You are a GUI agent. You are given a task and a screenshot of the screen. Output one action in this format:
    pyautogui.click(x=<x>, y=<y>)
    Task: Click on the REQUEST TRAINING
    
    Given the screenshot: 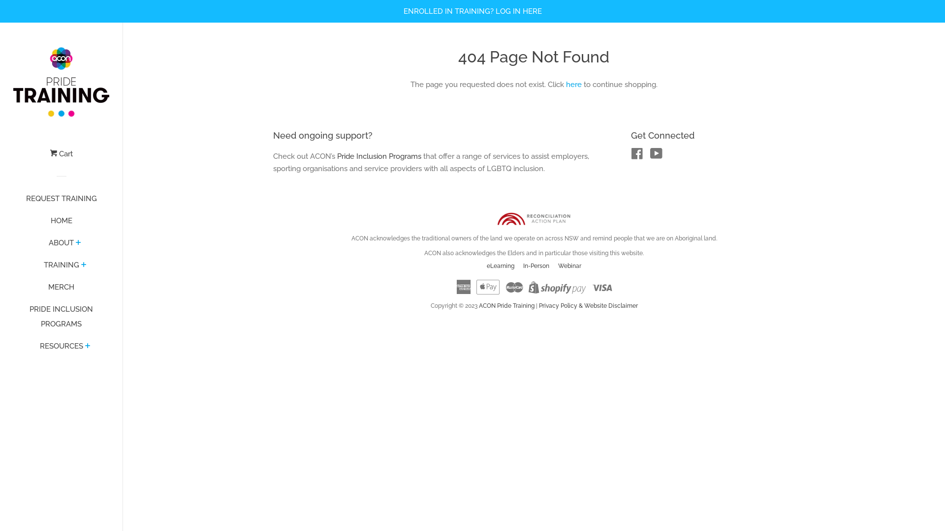 What is the action you would take?
    pyautogui.click(x=61, y=203)
    